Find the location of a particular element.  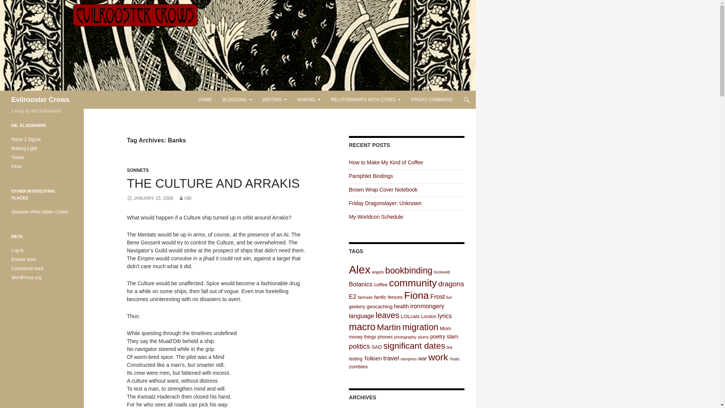

Friday Dragonslayer: Unknown is located at coordinates (385, 203).